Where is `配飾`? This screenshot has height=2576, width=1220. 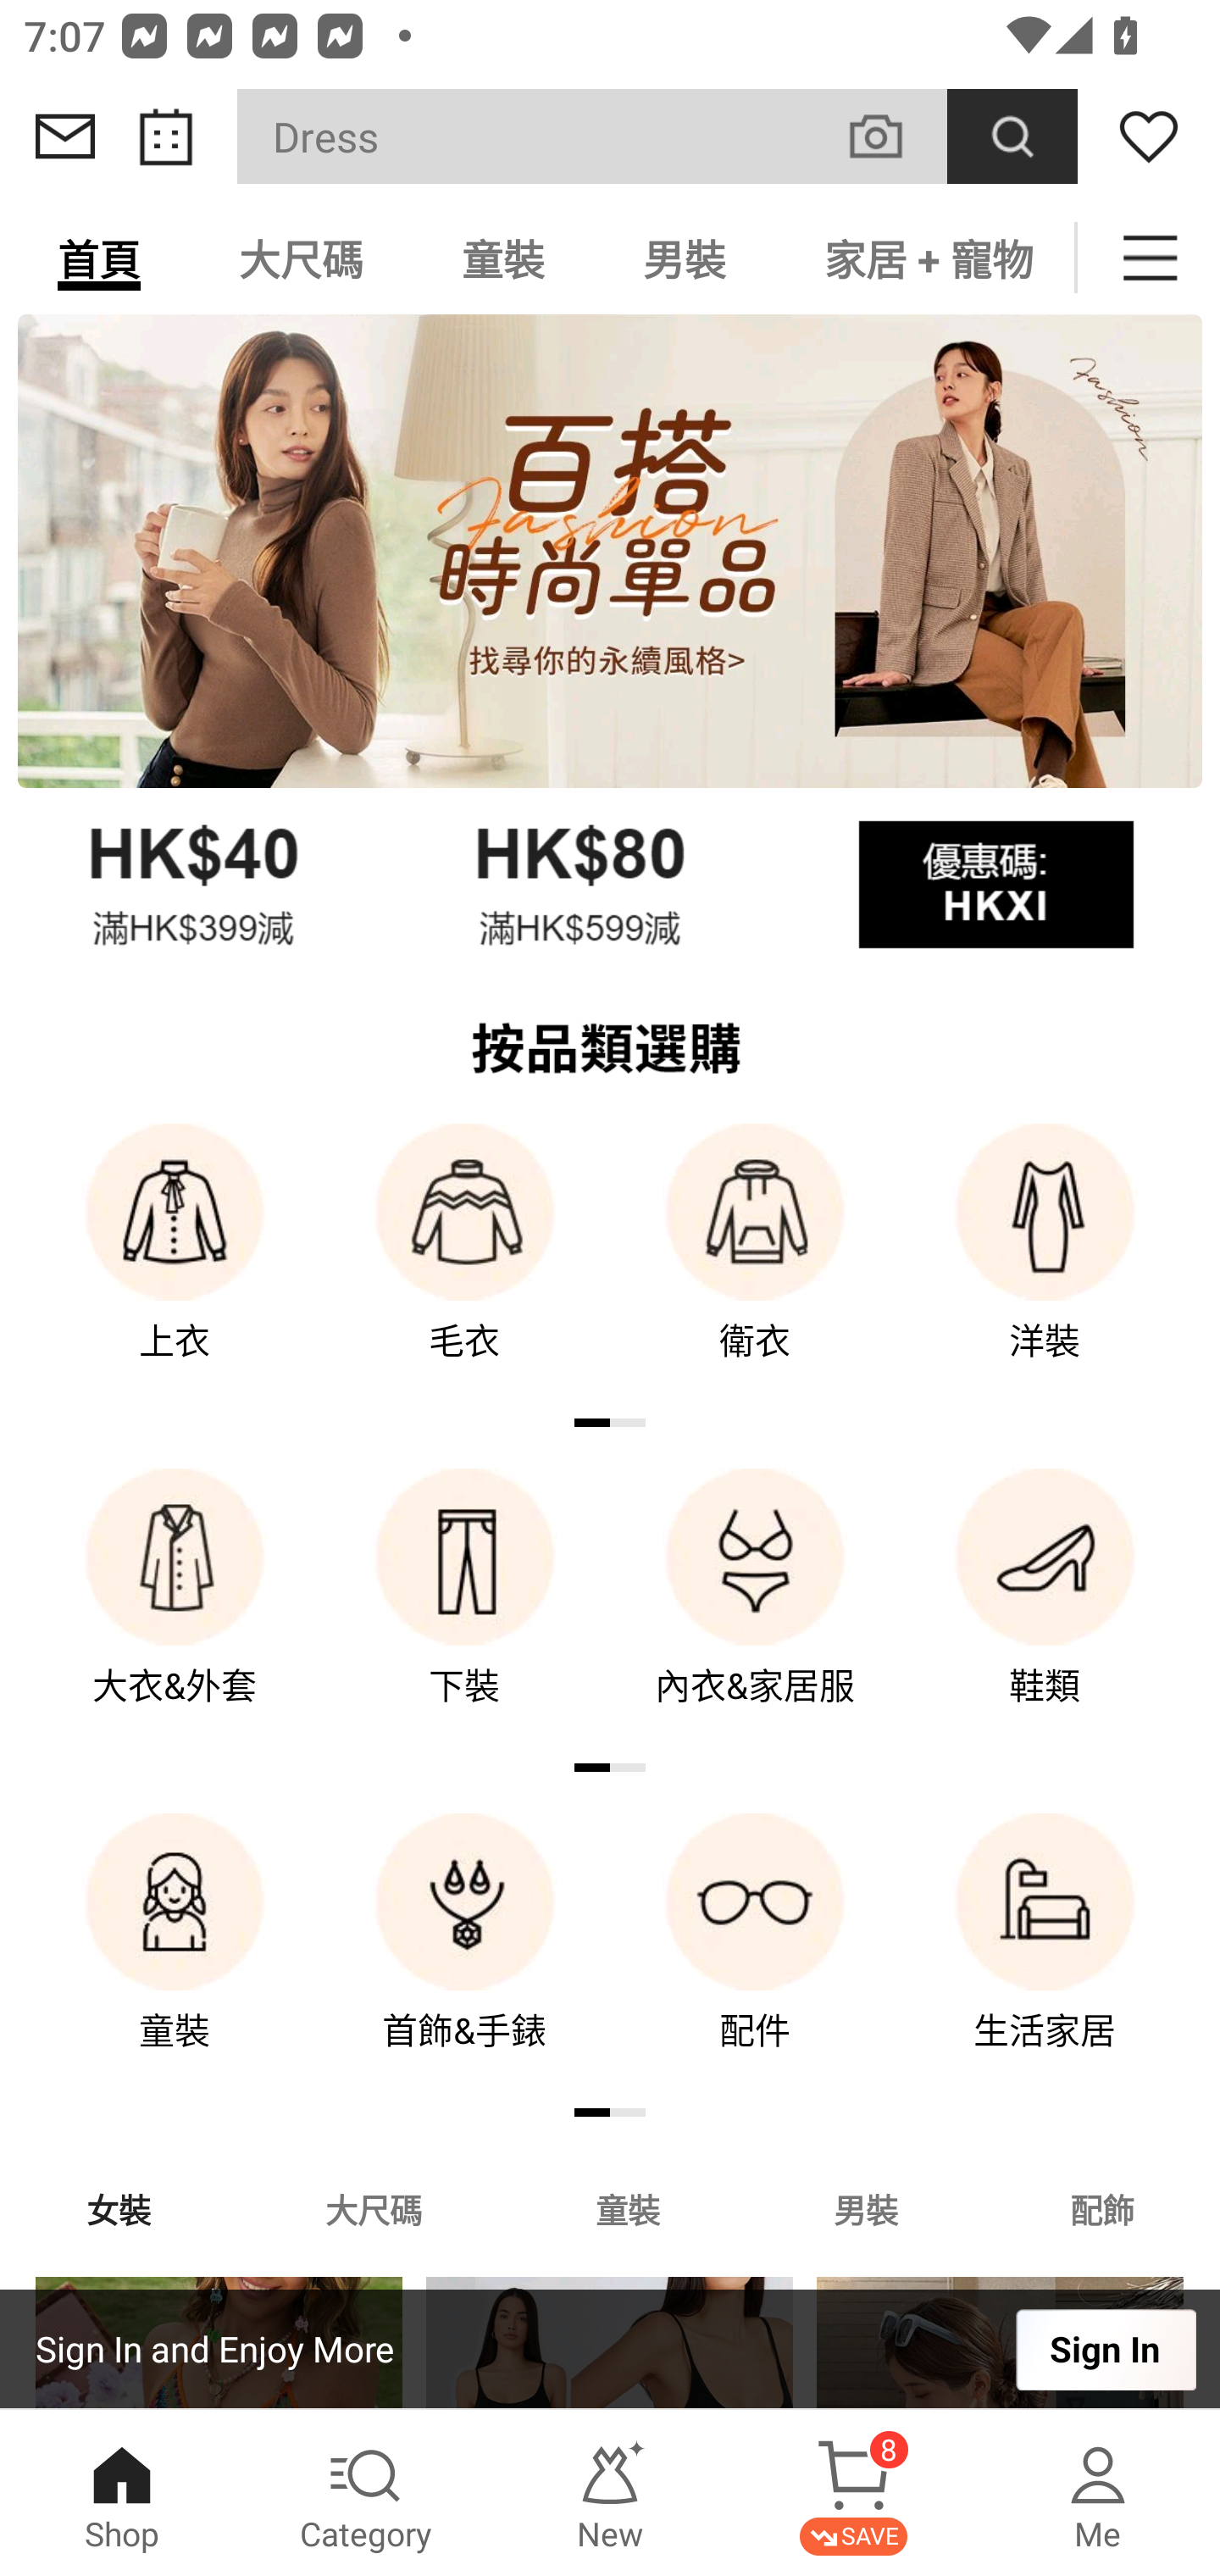 配飾 is located at coordinates (1103, 2208).